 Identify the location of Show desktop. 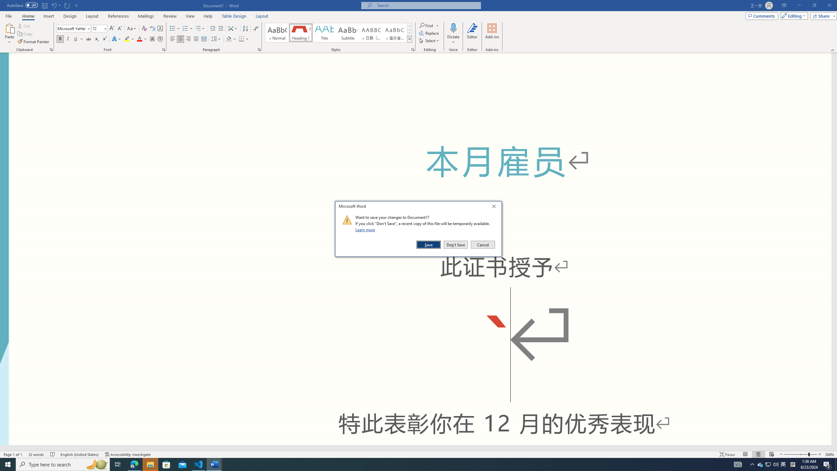
(836, 464).